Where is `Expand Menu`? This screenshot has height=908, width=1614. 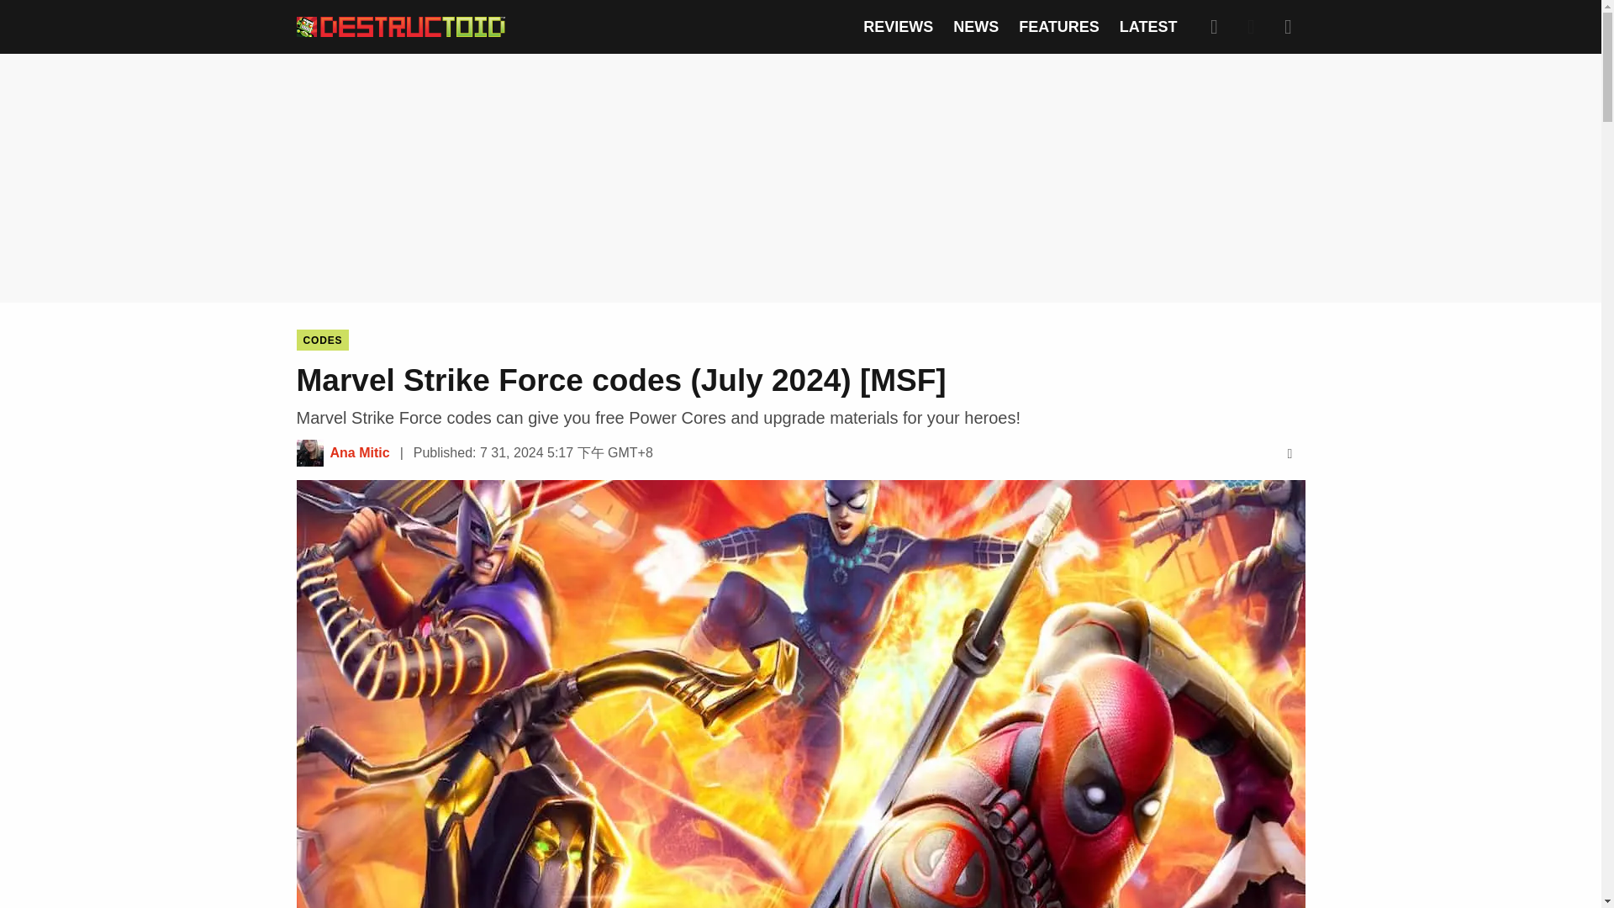 Expand Menu is located at coordinates (1288, 26).